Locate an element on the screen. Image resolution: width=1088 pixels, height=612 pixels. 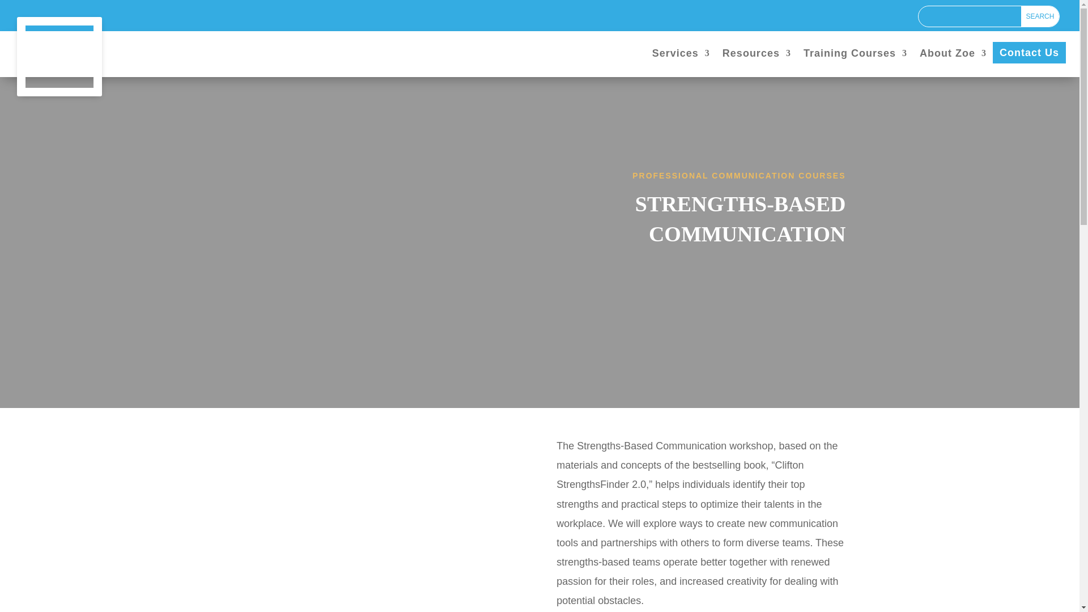
About Zoe is located at coordinates (953, 59).